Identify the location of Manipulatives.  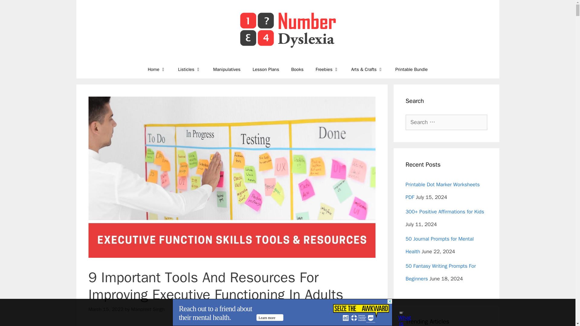
(227, 69).